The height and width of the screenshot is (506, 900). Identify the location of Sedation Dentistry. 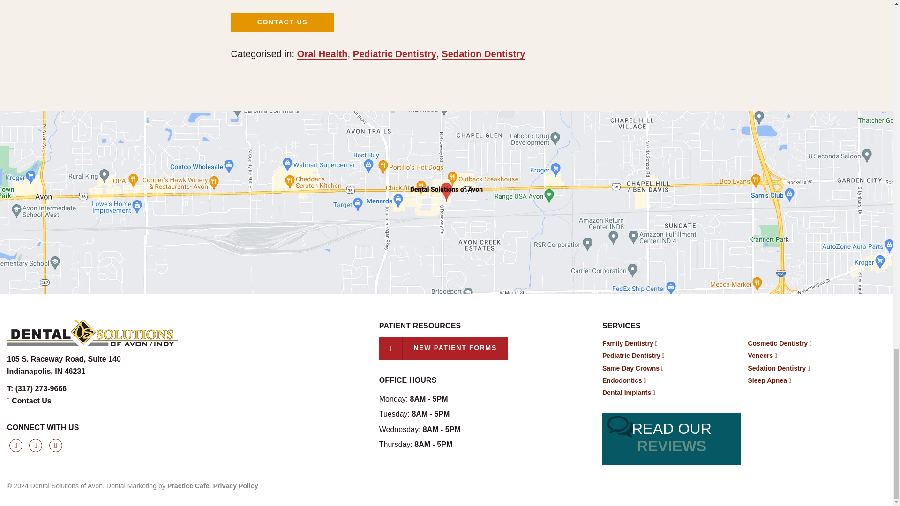
(483, 54).